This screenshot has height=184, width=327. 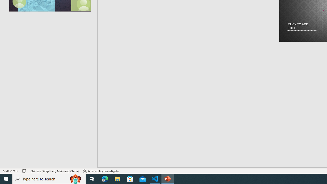 I want to click on Accessibility Checker Accessibility: Investigate, so click(x=101, y=171).